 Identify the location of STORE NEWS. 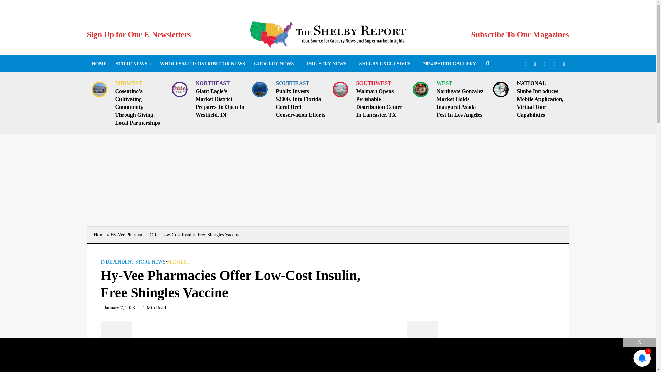
(133, 64).